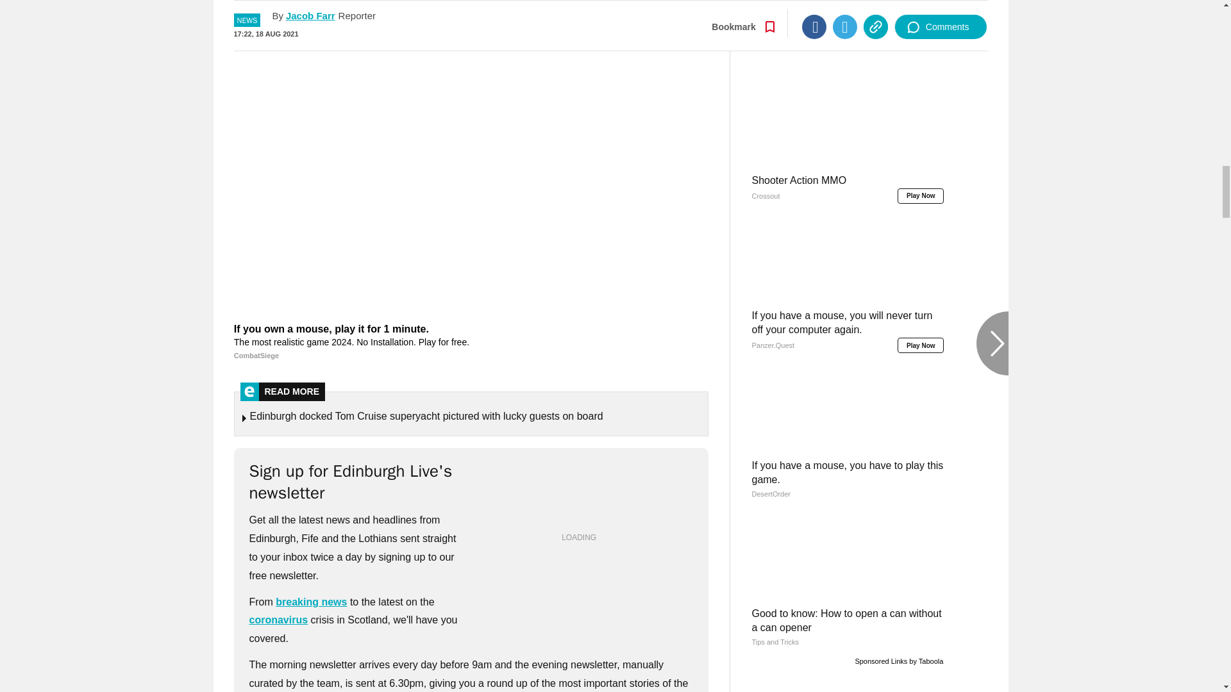  Describe the element at coordinates (471, 342) in the screenshot. I see `If you own a mouse, play it for 1 minute.` at that location.